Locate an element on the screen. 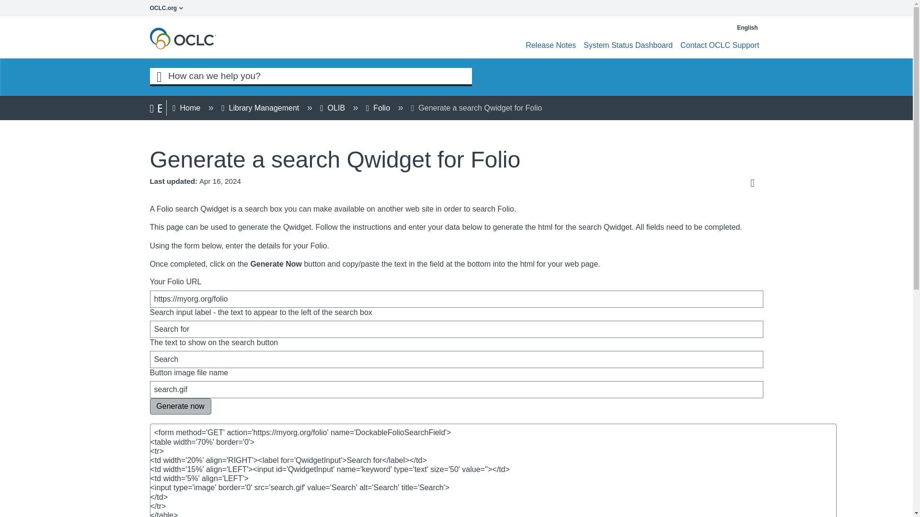 Image resolution: width=920 pixels, height=517 pixels. Search is located at coordinates (456, 359).